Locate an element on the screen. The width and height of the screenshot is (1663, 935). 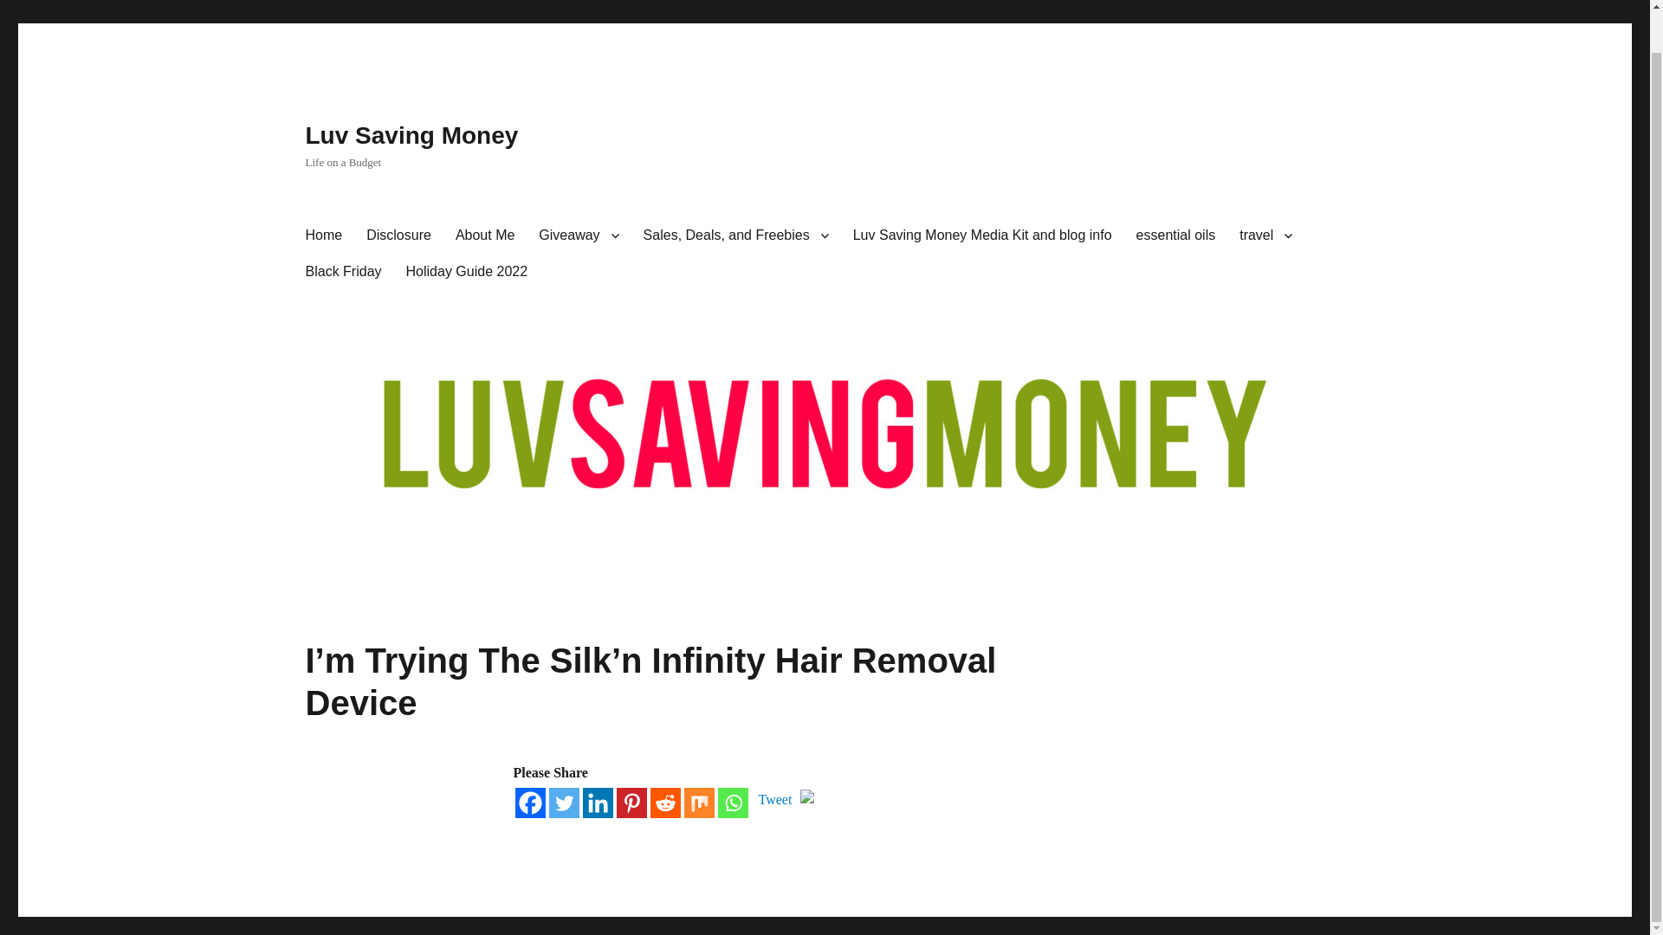
Black Friday is located at coordinates (342, 271).